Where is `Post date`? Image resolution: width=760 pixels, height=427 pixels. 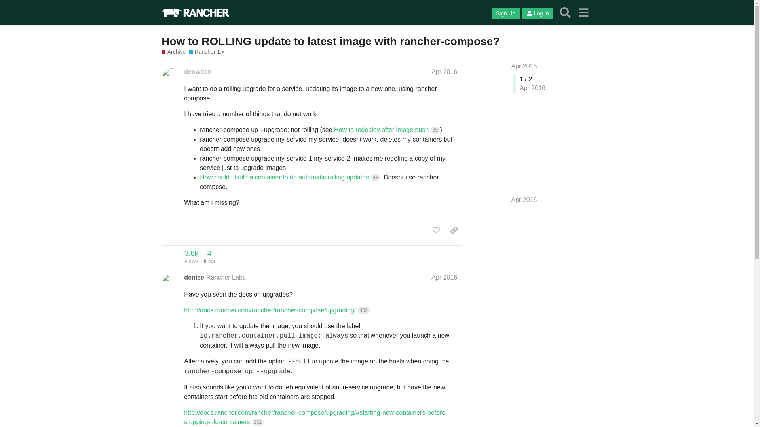 Post date is located at coordinates (524, 66).